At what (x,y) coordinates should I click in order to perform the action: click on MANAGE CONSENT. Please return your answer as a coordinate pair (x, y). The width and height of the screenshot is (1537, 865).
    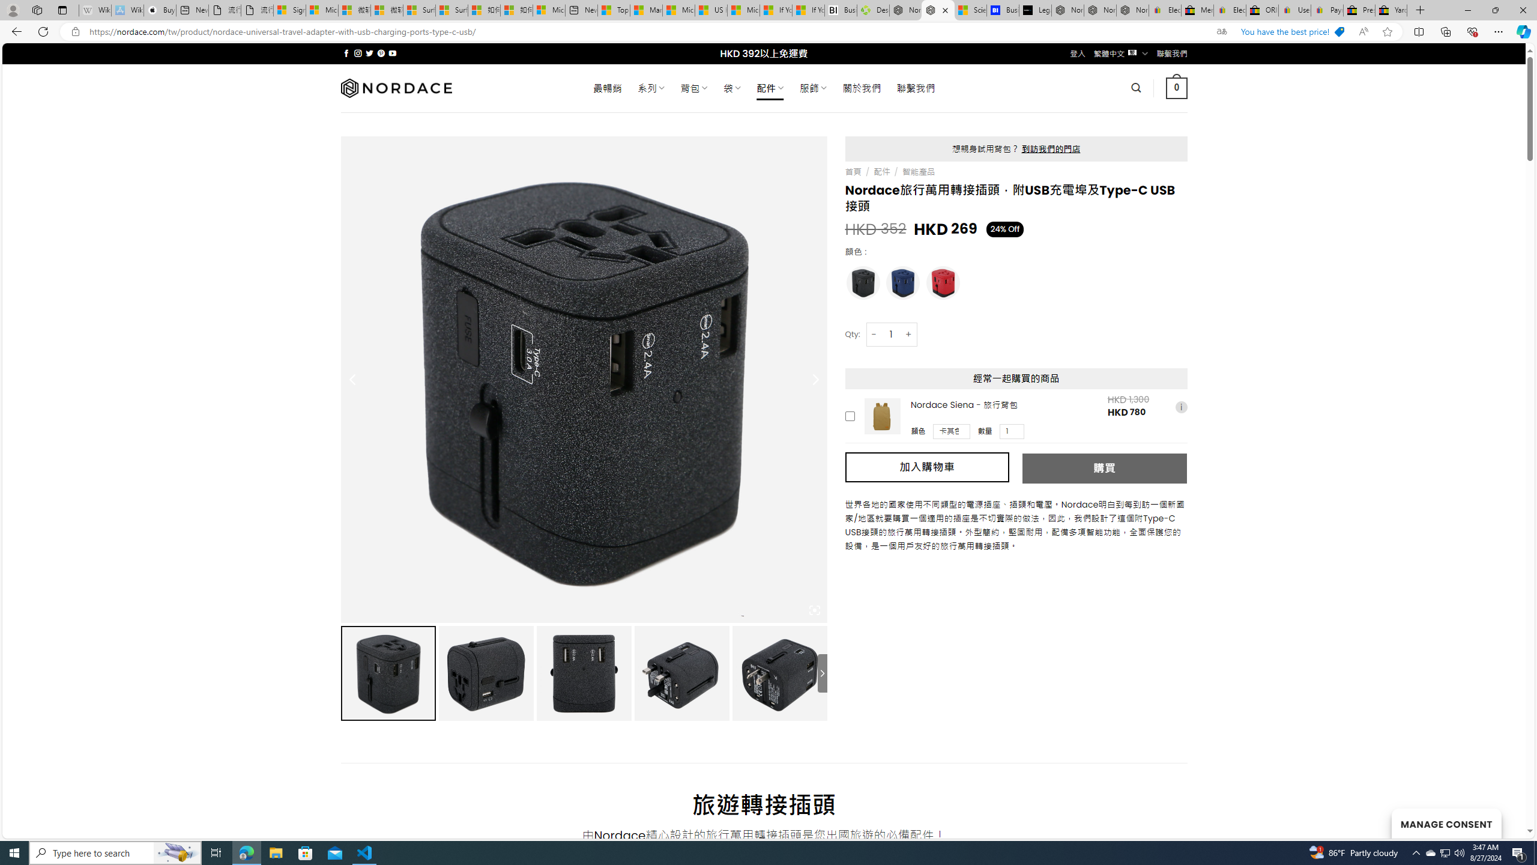
    Looking at the image, I should click on (1446, 823).